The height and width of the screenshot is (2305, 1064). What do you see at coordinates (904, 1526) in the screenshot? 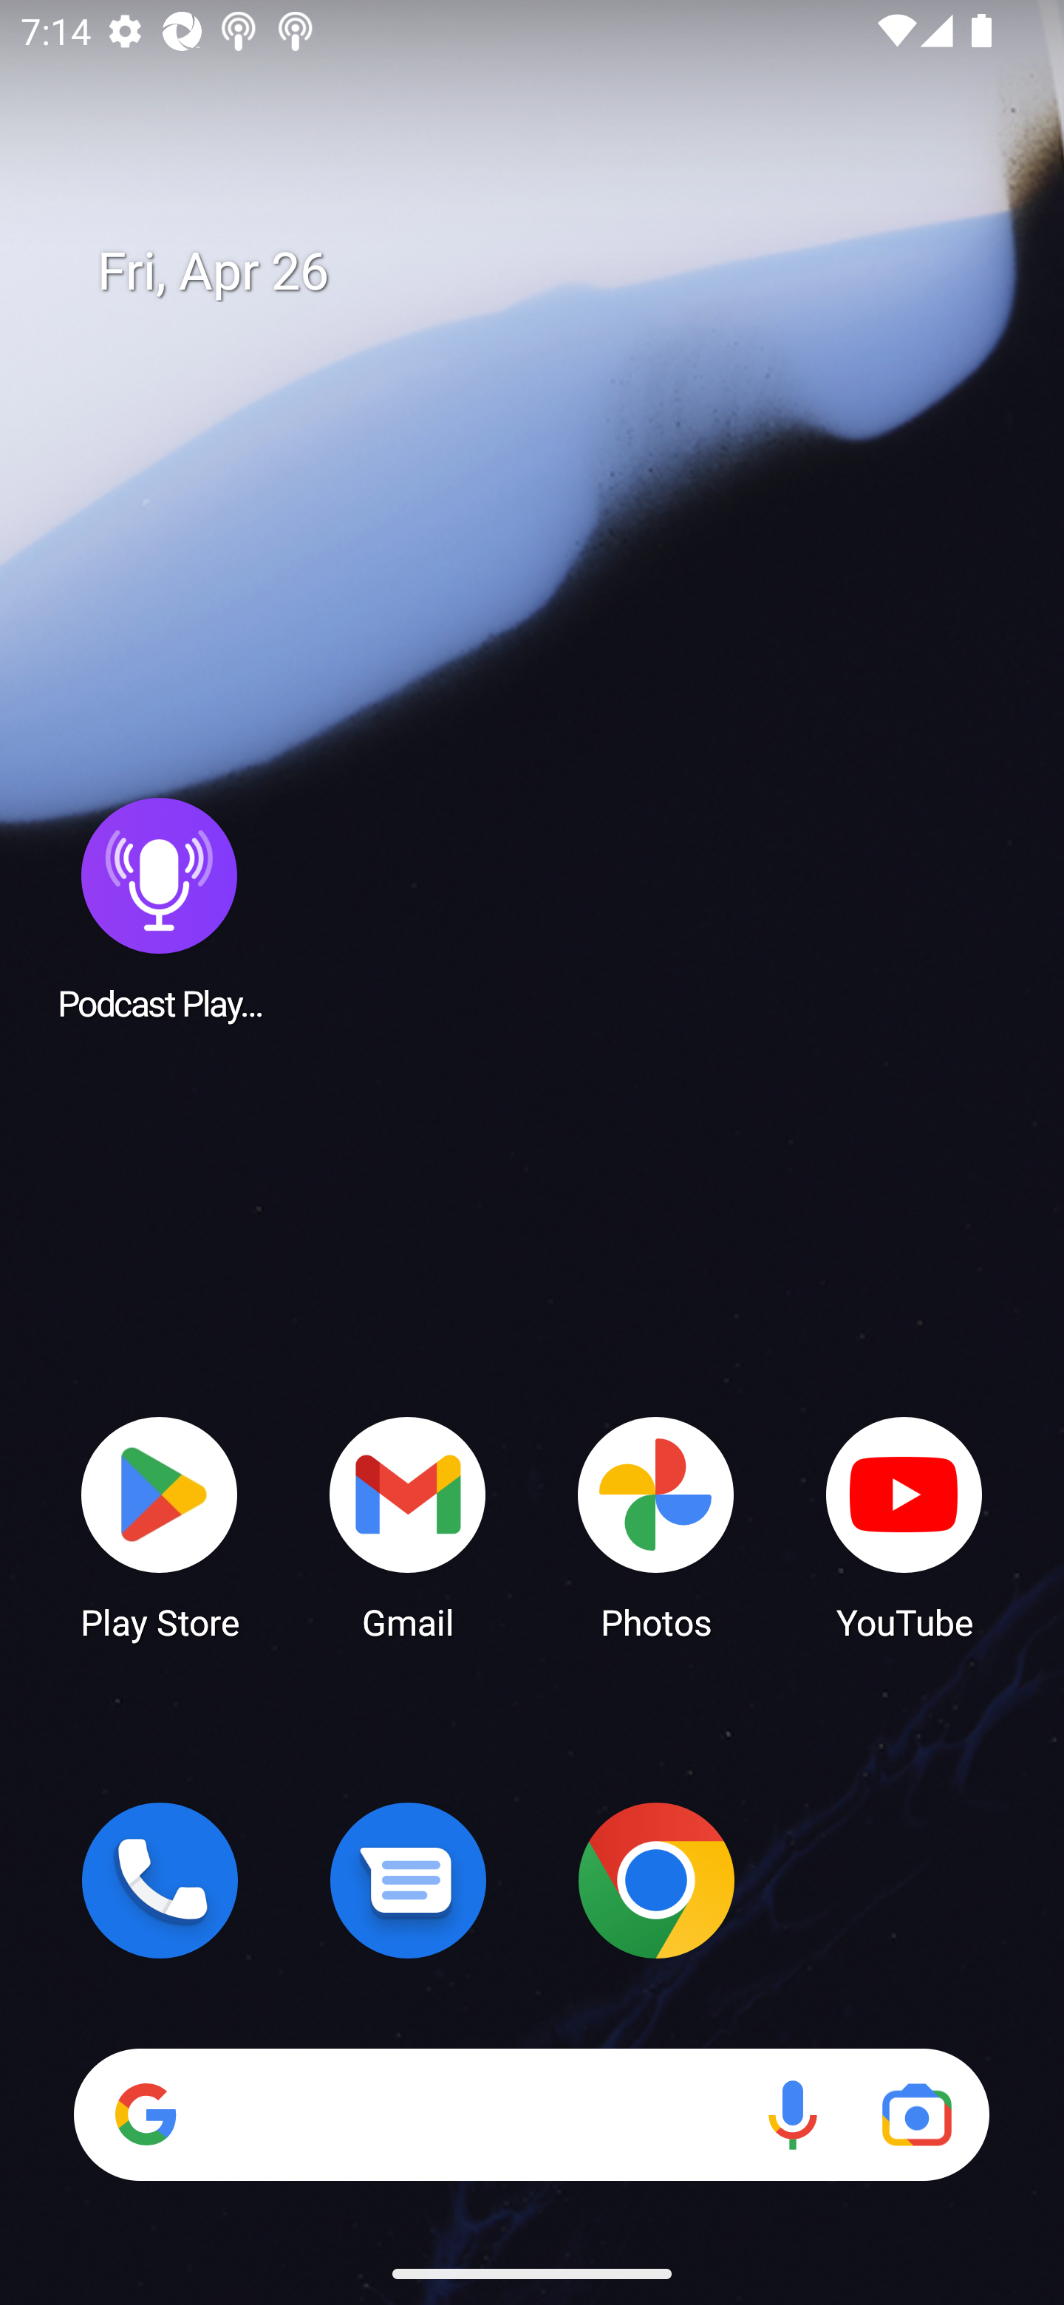
I see `YouTube` at bounding box center [904, 1526].